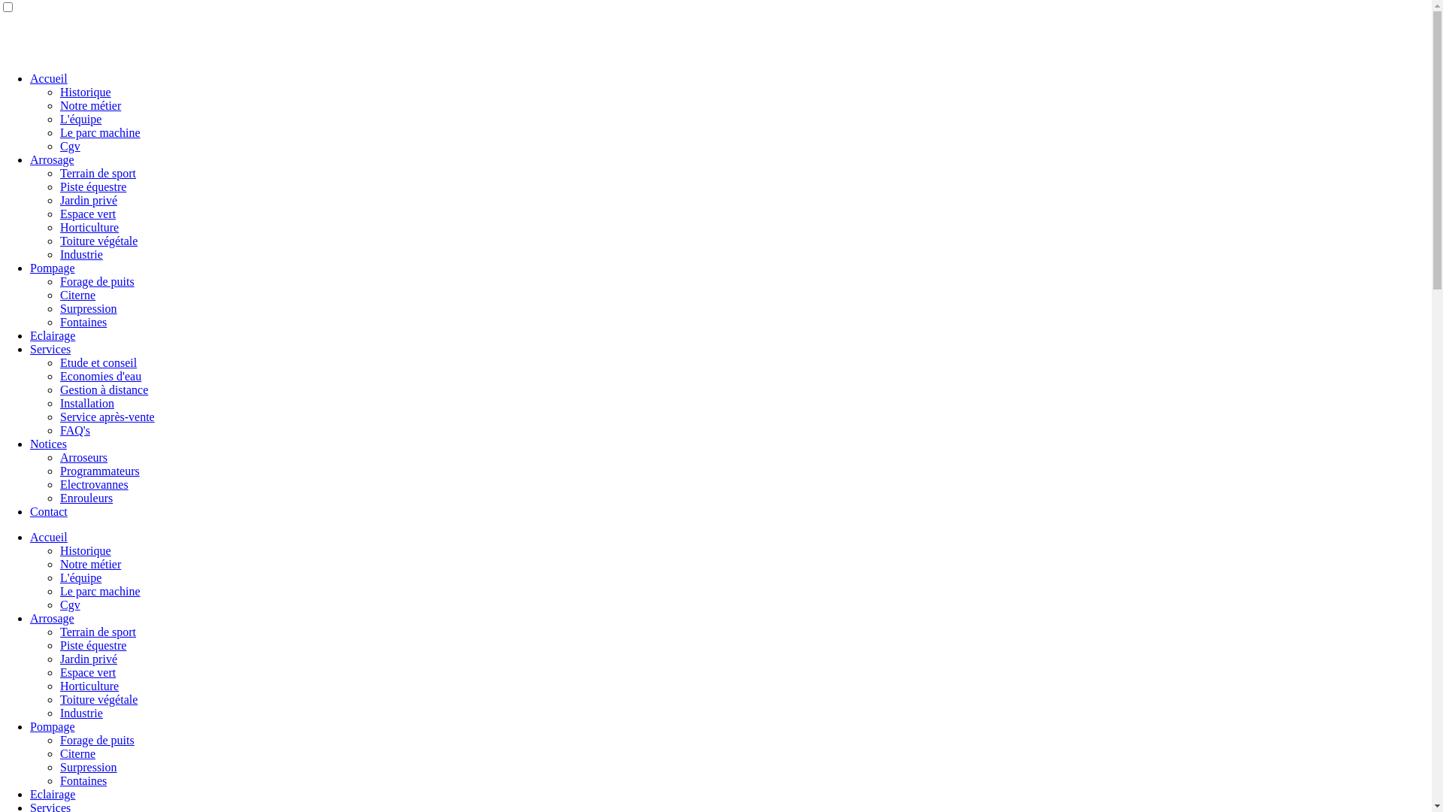 This screenshot has width=1443, height=812. Describe the element at coordinates (95, 484) in the screenshot. I see `Electrovannes` at that location.